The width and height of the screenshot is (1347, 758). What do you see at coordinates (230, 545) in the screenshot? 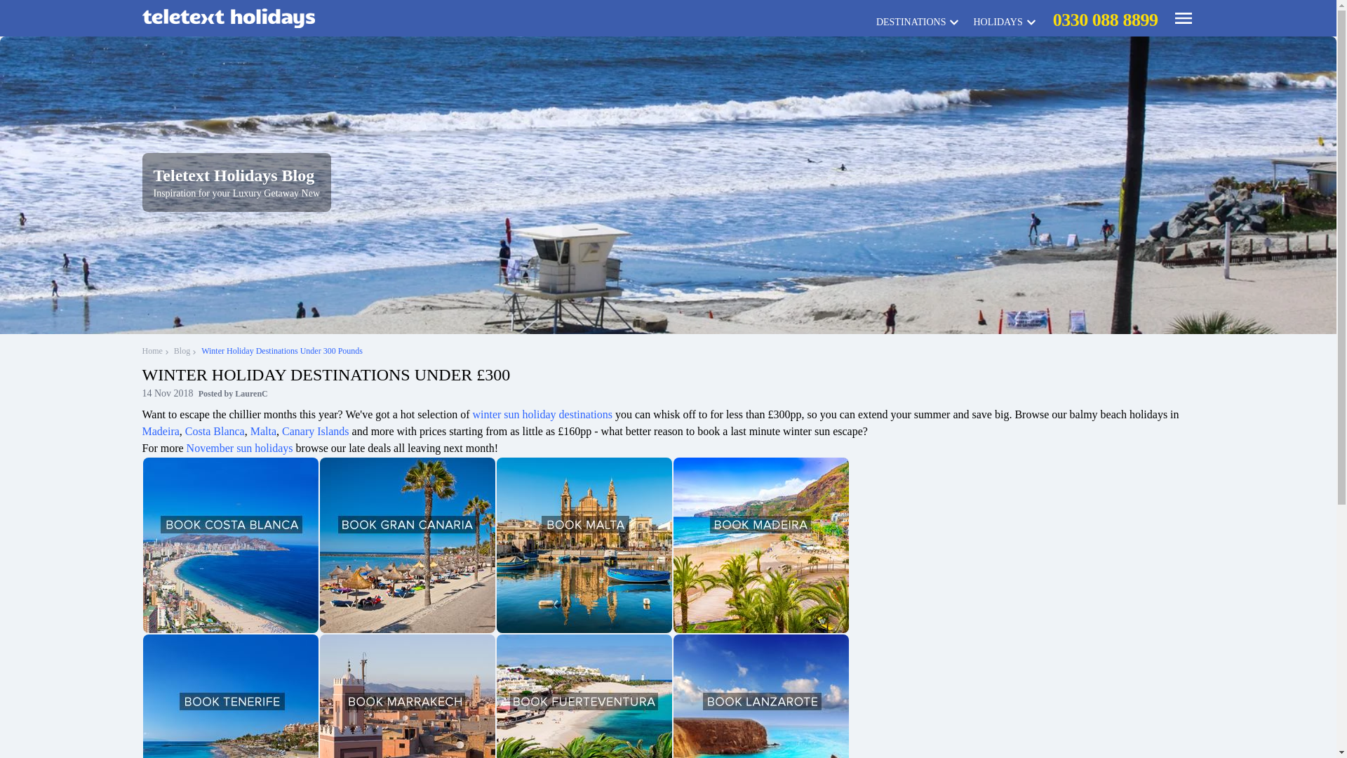
I see `Book Costa Blanca` at bounding box center [230, 545].